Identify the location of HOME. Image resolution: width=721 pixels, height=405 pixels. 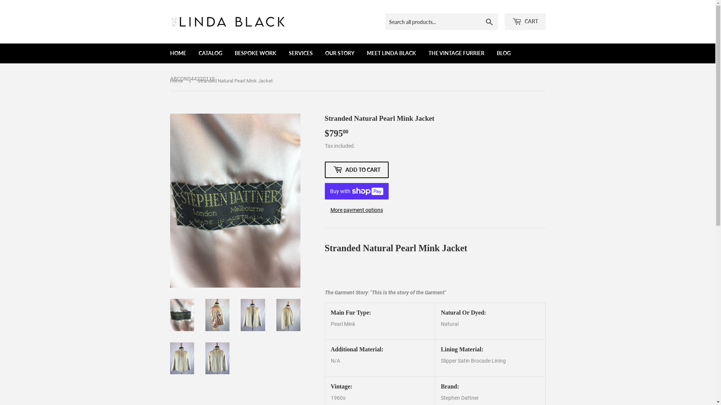
(178, 53).